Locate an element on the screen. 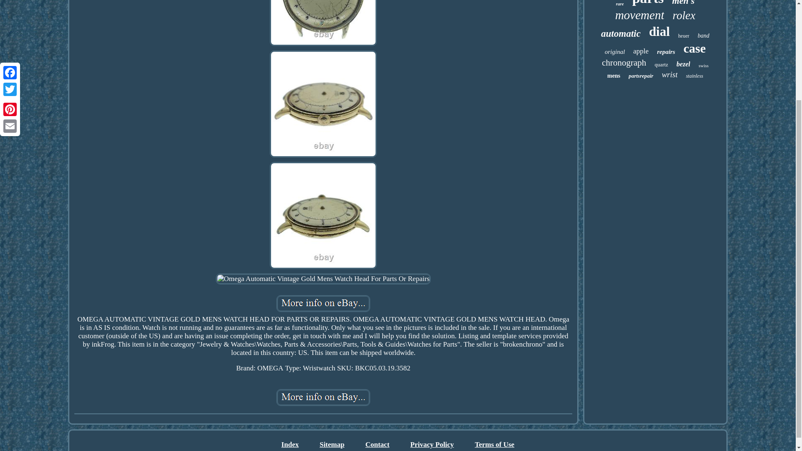  movement is located at coordinates (640, 15).